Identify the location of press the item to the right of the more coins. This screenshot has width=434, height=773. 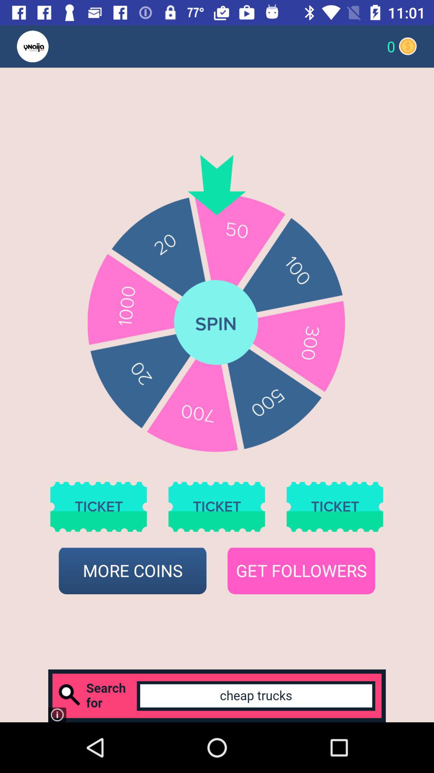
(301, 571).